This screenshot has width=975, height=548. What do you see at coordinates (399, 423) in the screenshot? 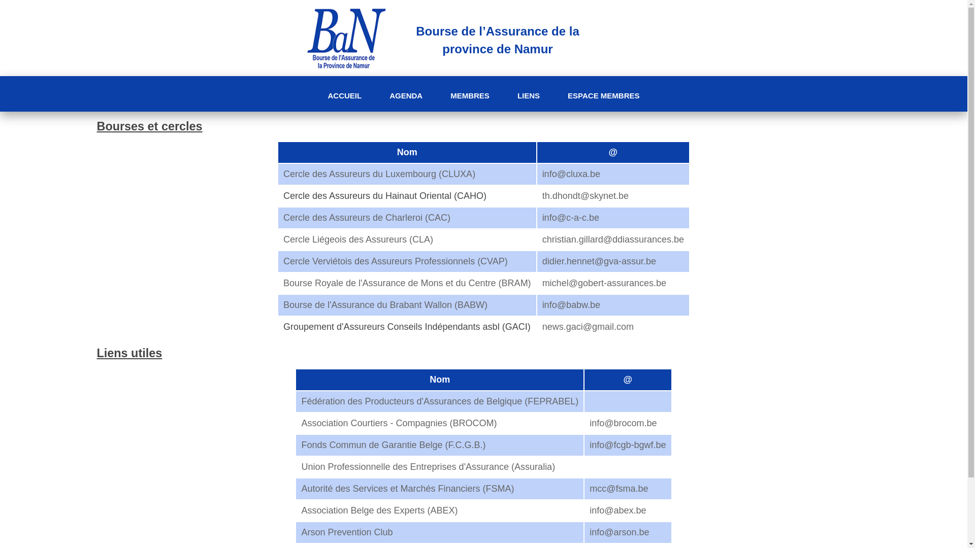
I see `Association Courtiers - Compagnies (BROCOM)` at bounding box center [399, 423].